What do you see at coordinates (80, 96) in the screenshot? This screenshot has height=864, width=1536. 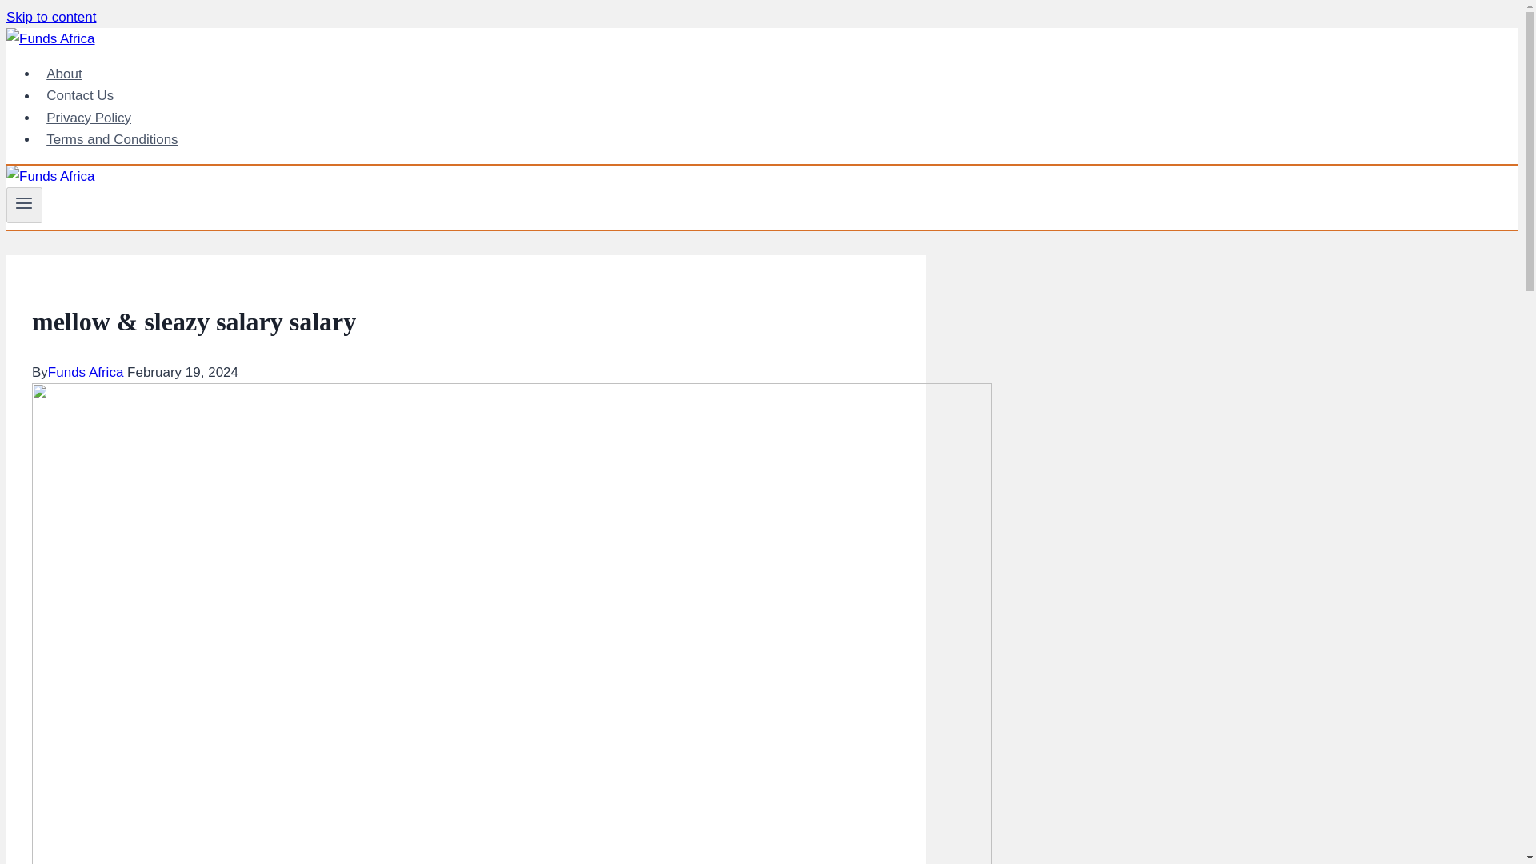 I see `Contact Us` at bounding box center [80, 96].